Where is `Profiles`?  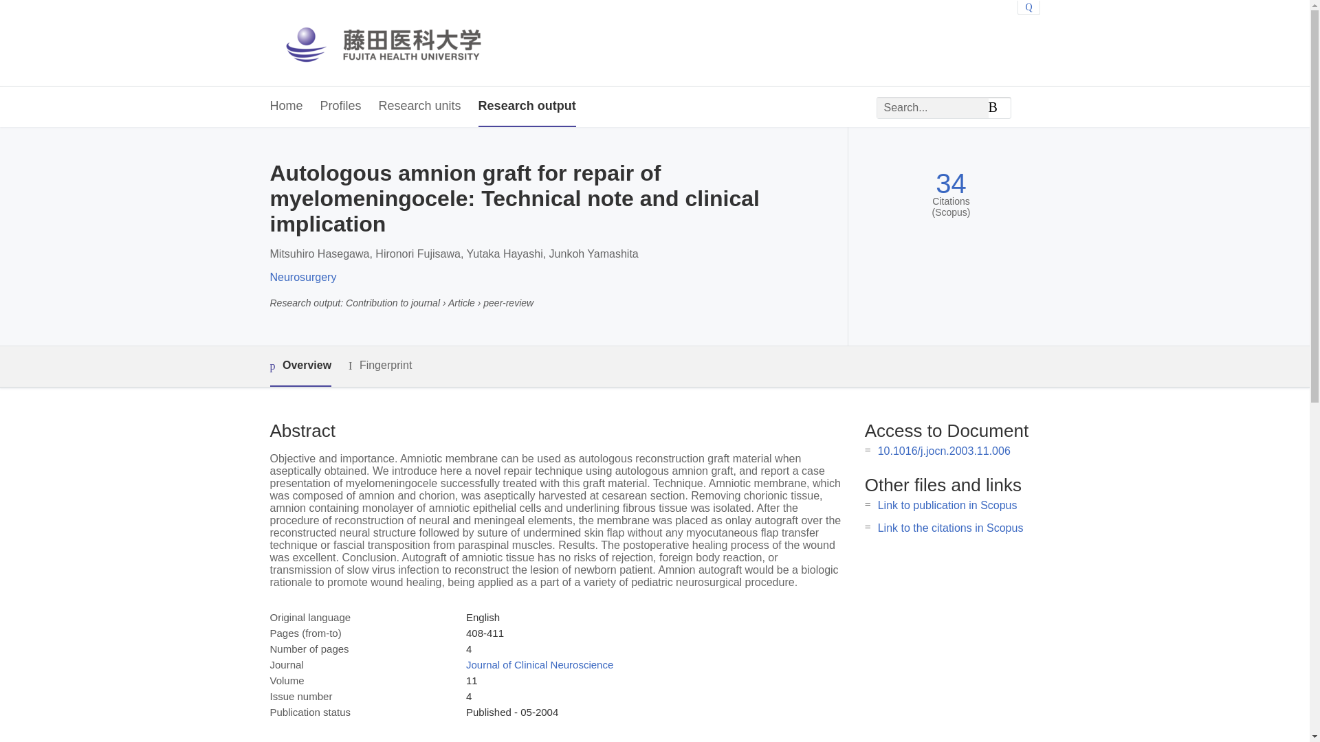
Profiles is located at coordinates (341, 106).